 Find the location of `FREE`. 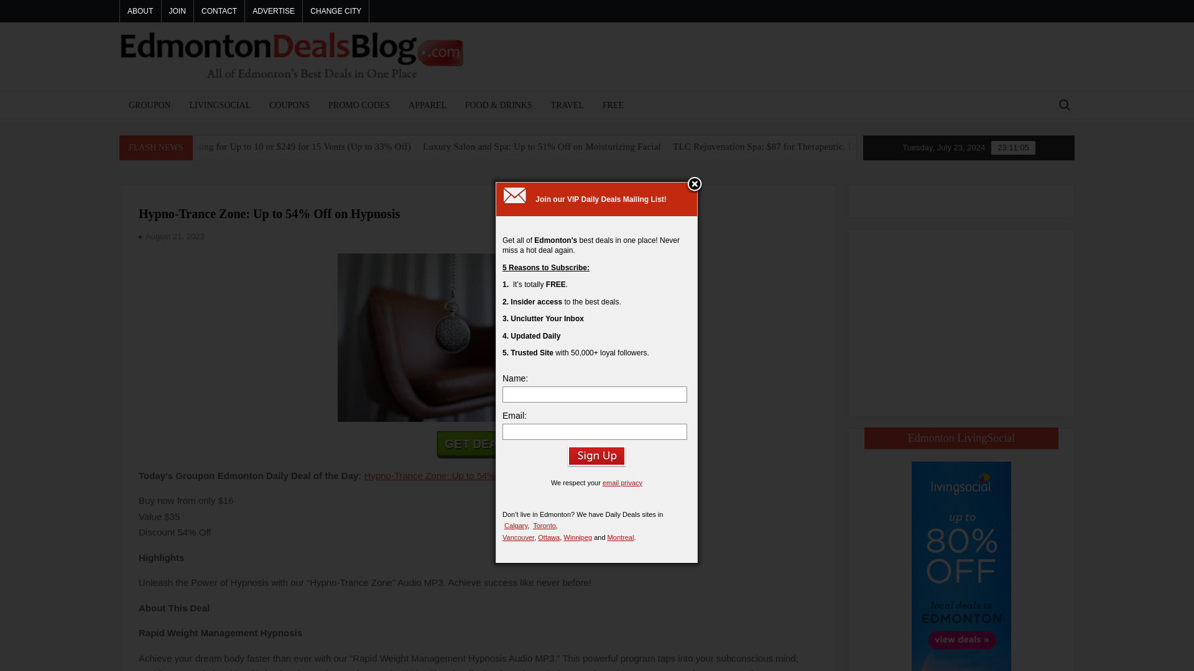

FREE is located at coordinates (613, 105).